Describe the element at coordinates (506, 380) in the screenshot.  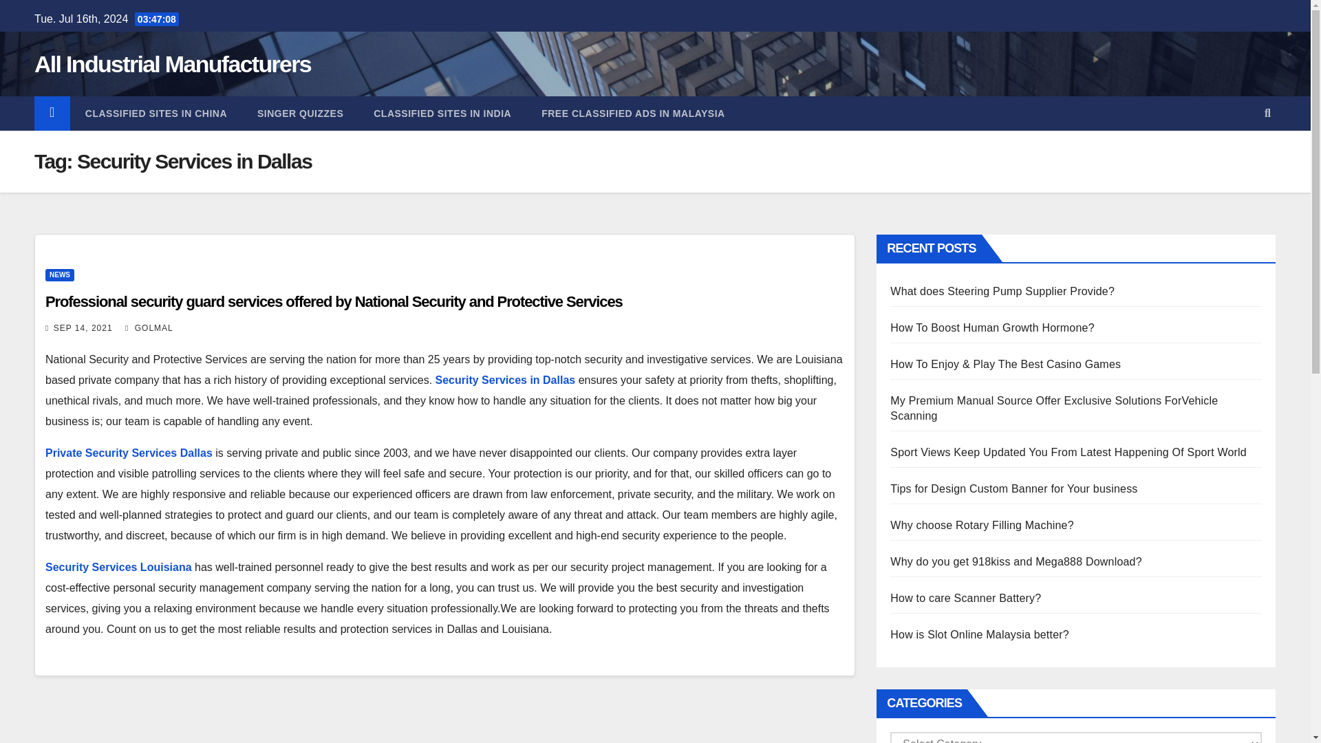
I see `Security Services in Dallas` at that location.